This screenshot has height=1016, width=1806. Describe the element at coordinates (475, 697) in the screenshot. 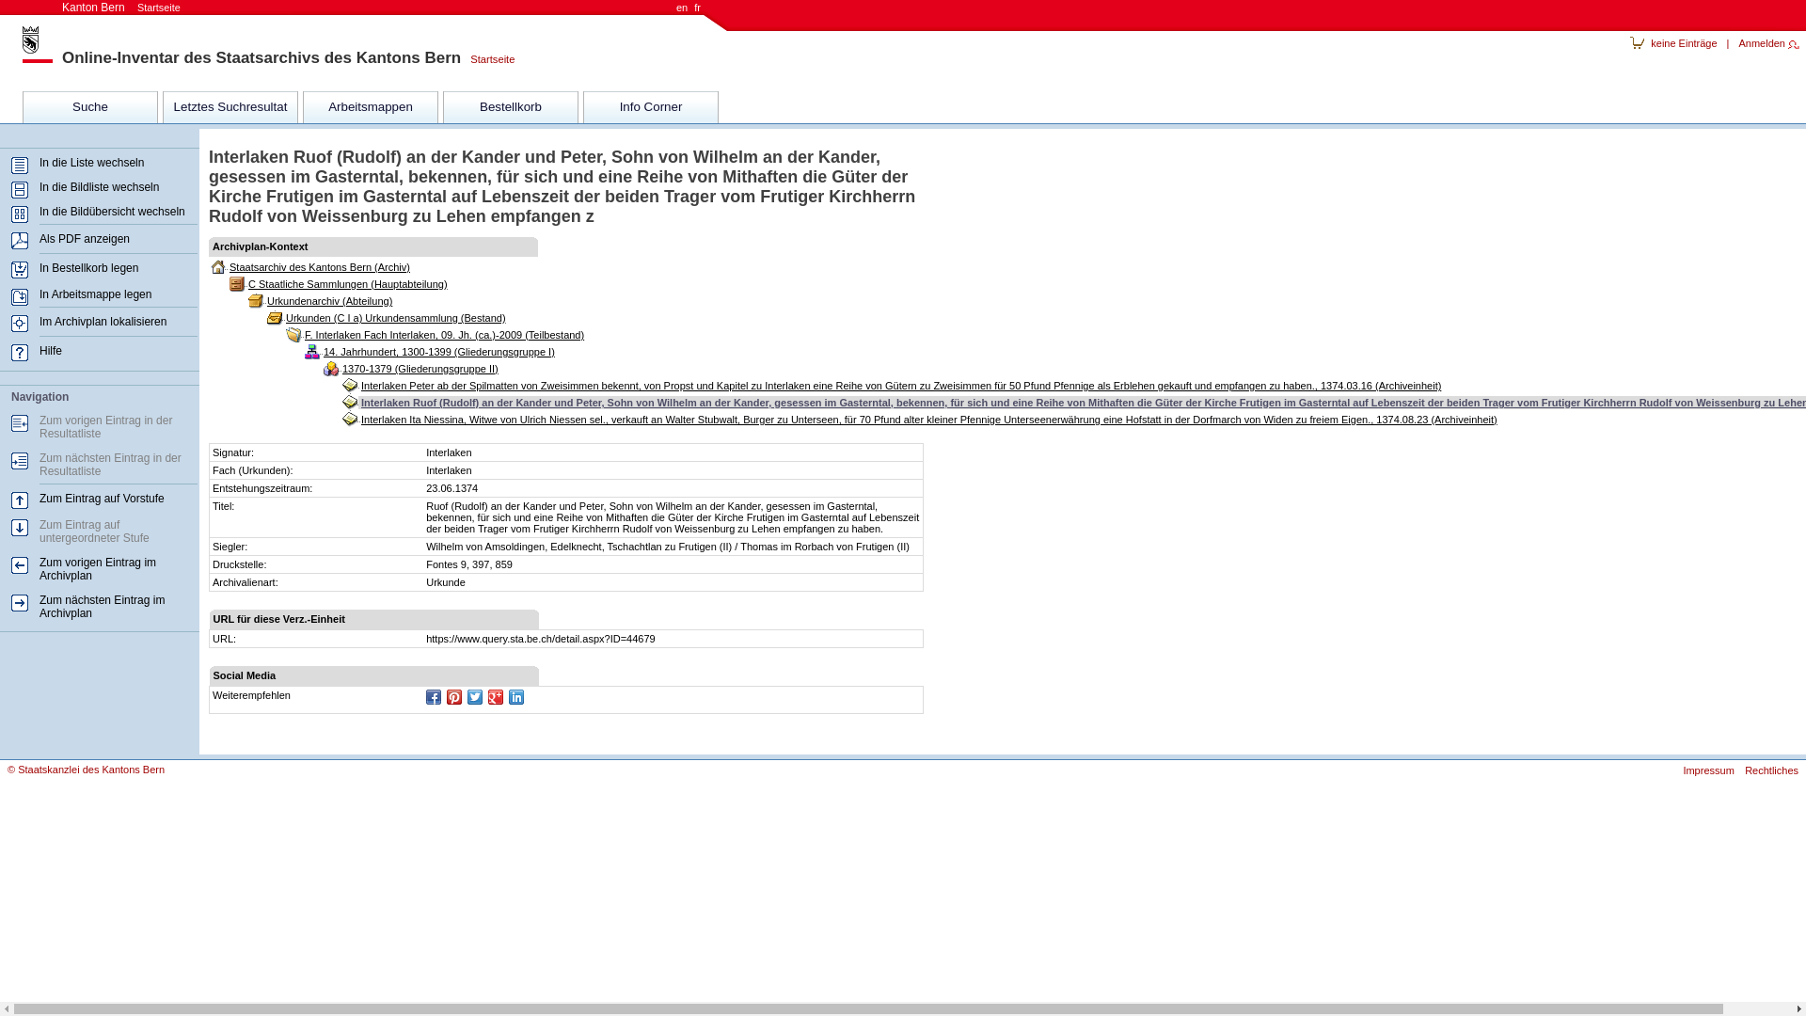

I see `Twitter` at that location.